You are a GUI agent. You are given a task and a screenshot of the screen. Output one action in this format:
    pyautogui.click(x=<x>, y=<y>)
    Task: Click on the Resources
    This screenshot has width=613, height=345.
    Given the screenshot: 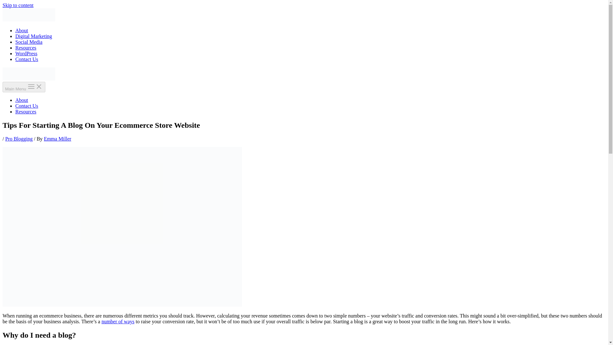 What is the action you would take?
    pyautogui.click(x=26, y=48)
    